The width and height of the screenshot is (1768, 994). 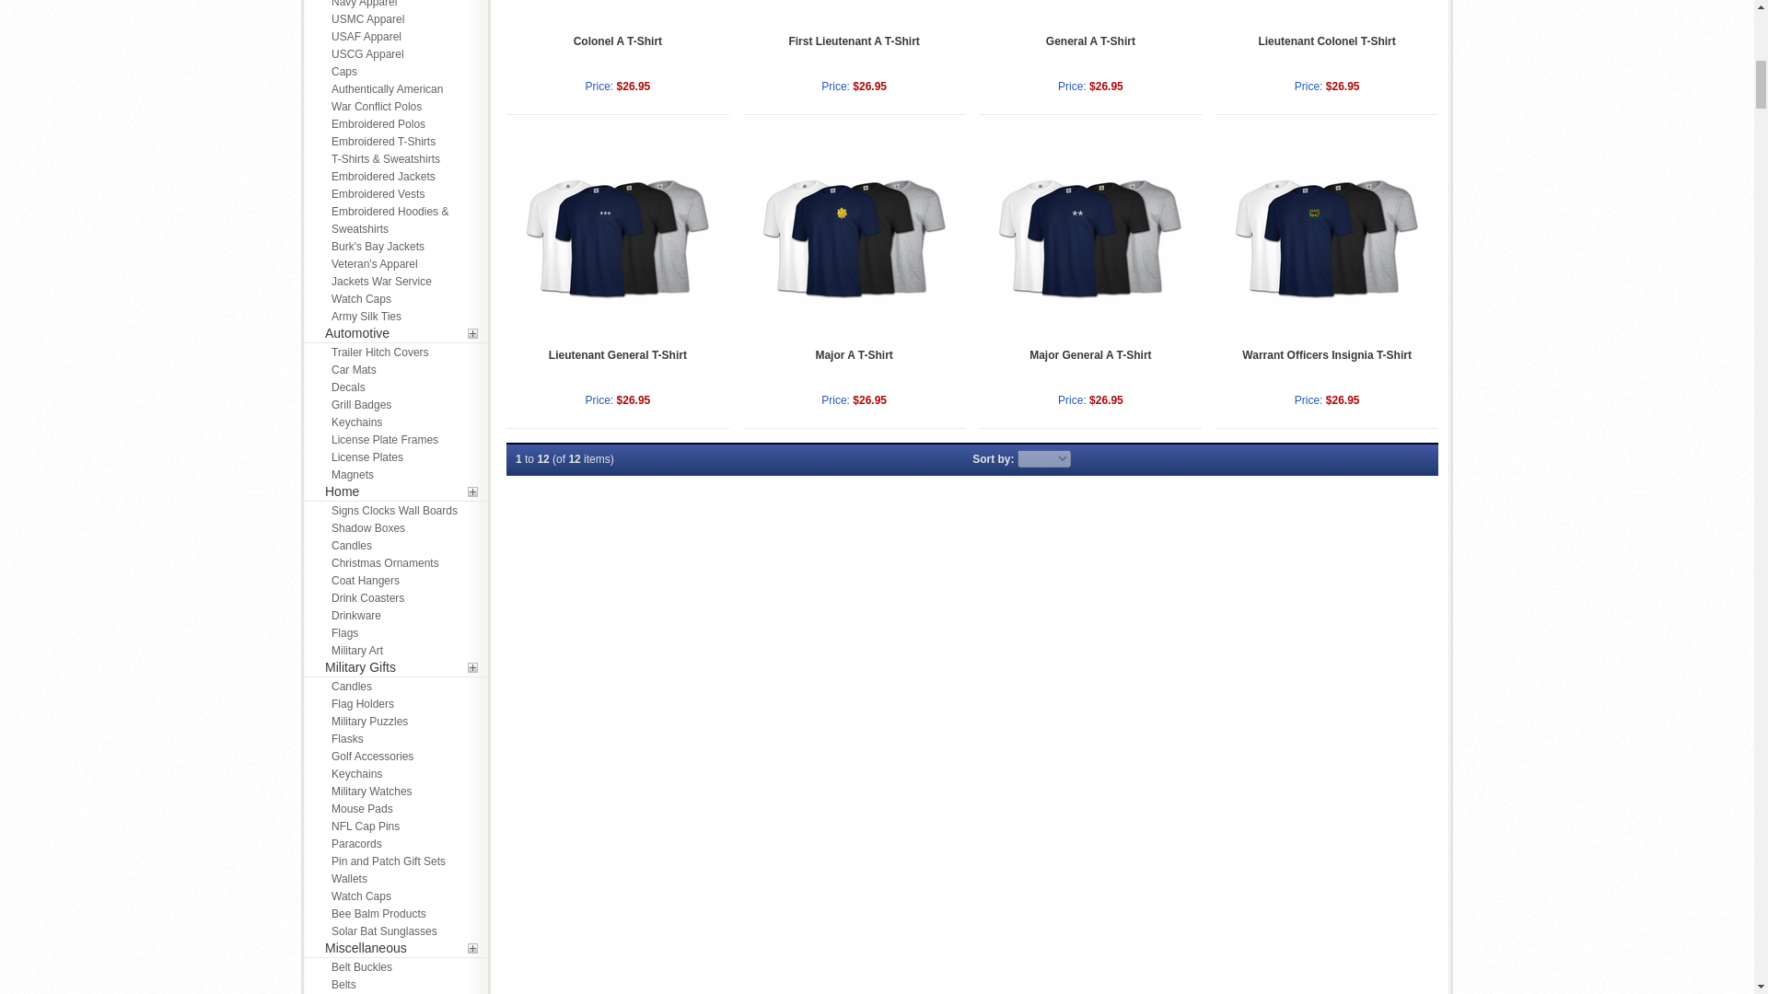 What do you see at coordinates (617, 238) in the screenshot?
I see `Lieutenant General T-Shirt` at bounding box center [617, 238].